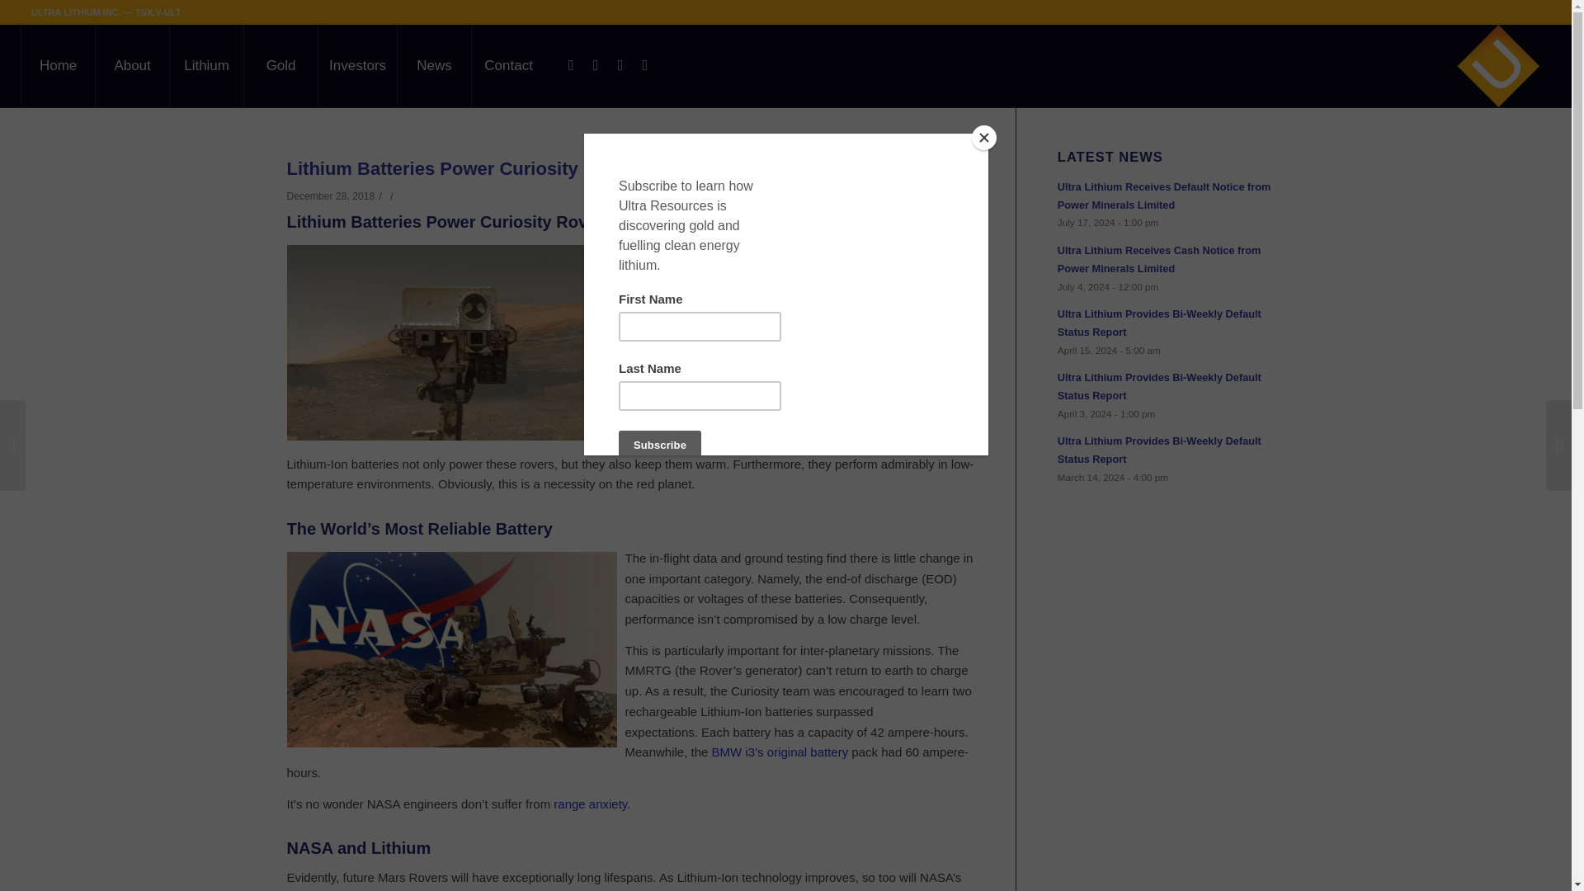  What do you see at coordinates (206, 66) in the screenshot?
I see `Lithium` at bounding box center [206, 66].